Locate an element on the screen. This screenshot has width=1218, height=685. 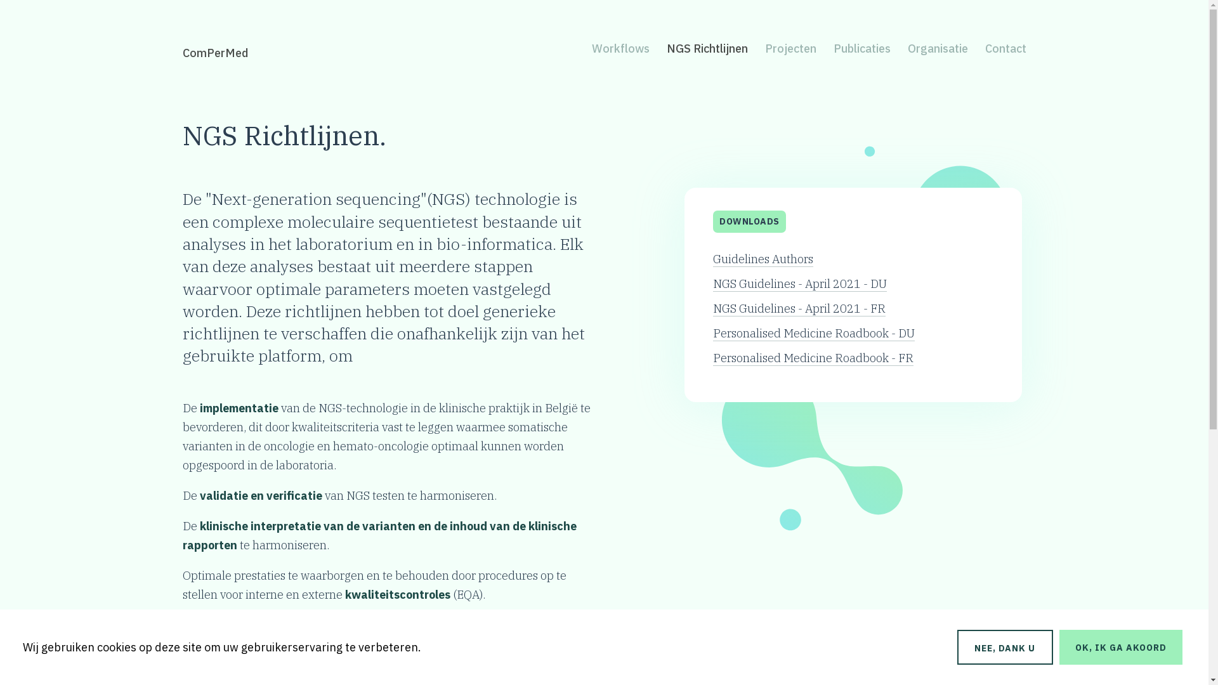
Contact is located at coordinates (1005, 48).